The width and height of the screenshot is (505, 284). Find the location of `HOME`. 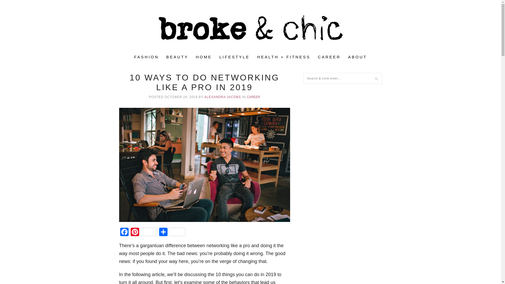

HOME is located at coordinates (204, 57).